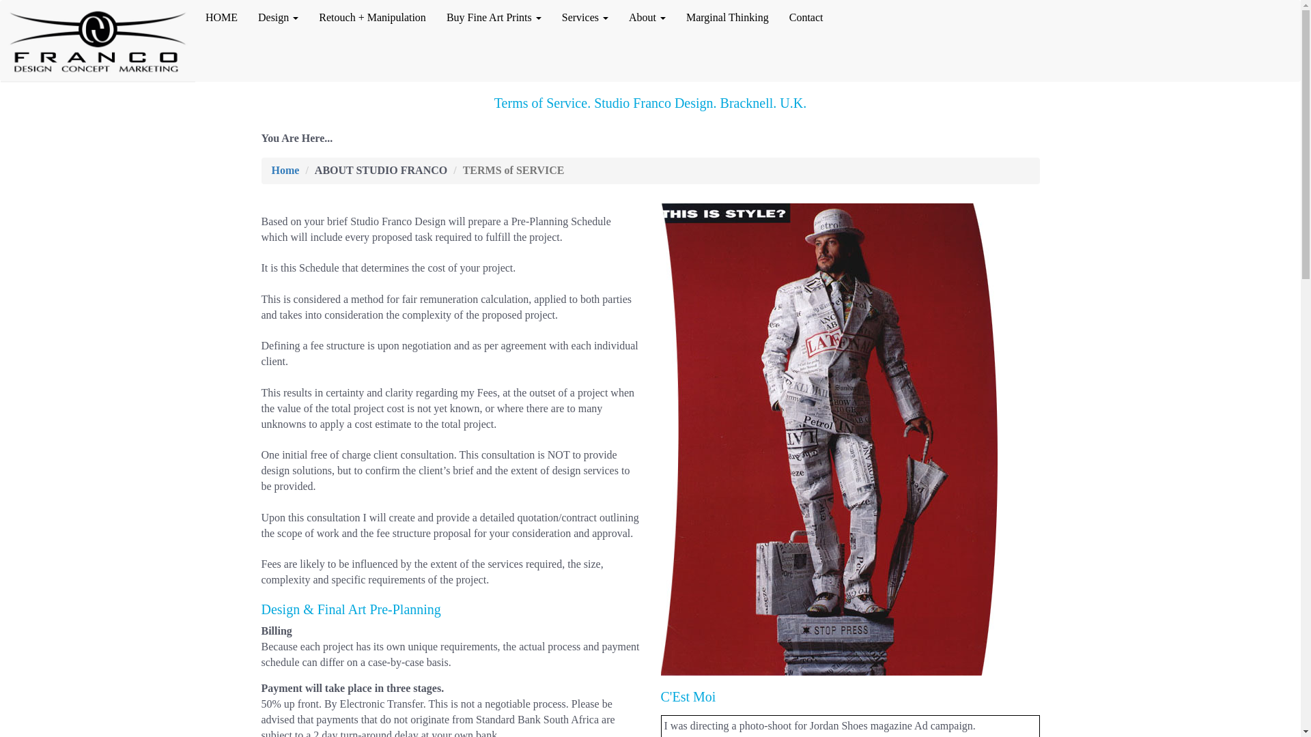  I want to click on Marginal Thinking, so click(727, 18).